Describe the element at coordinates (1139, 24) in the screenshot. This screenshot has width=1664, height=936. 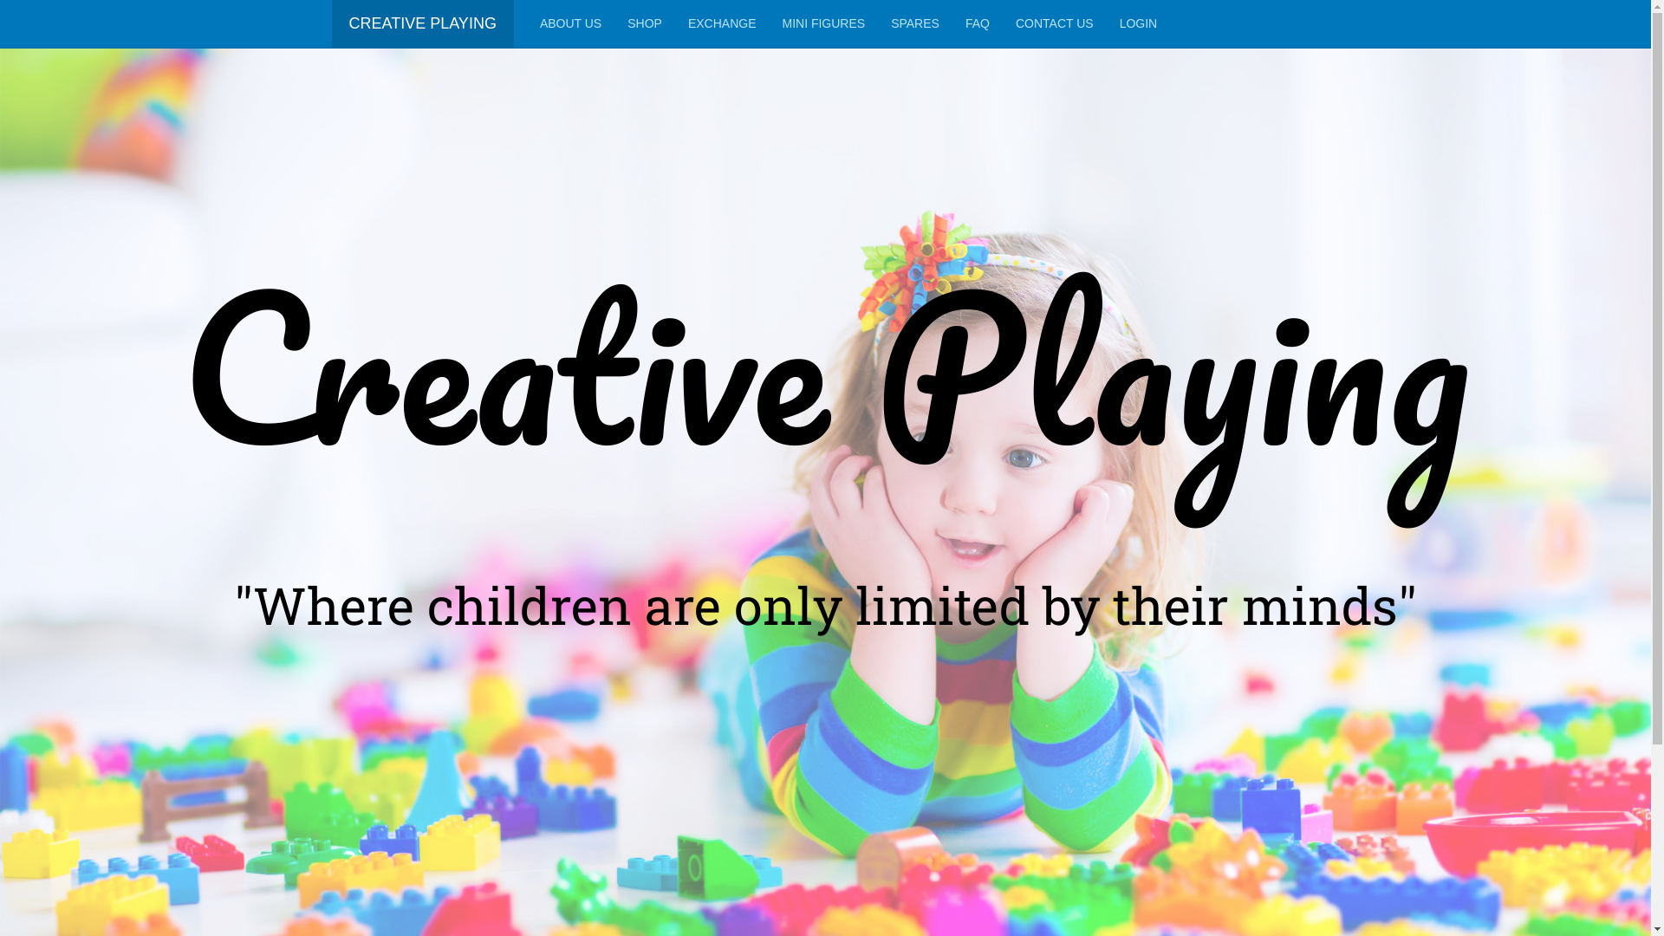
I see `LOGIN` at that location.